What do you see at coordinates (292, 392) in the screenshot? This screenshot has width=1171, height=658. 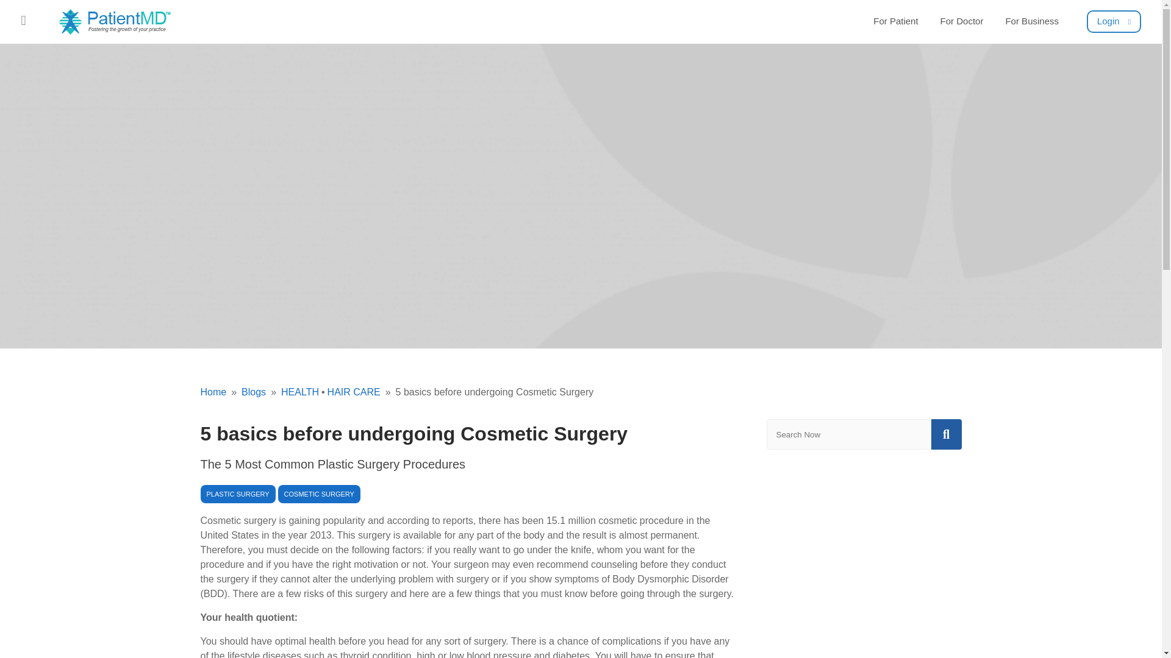 I see `HEALTH` at bounding box center [292, 392].